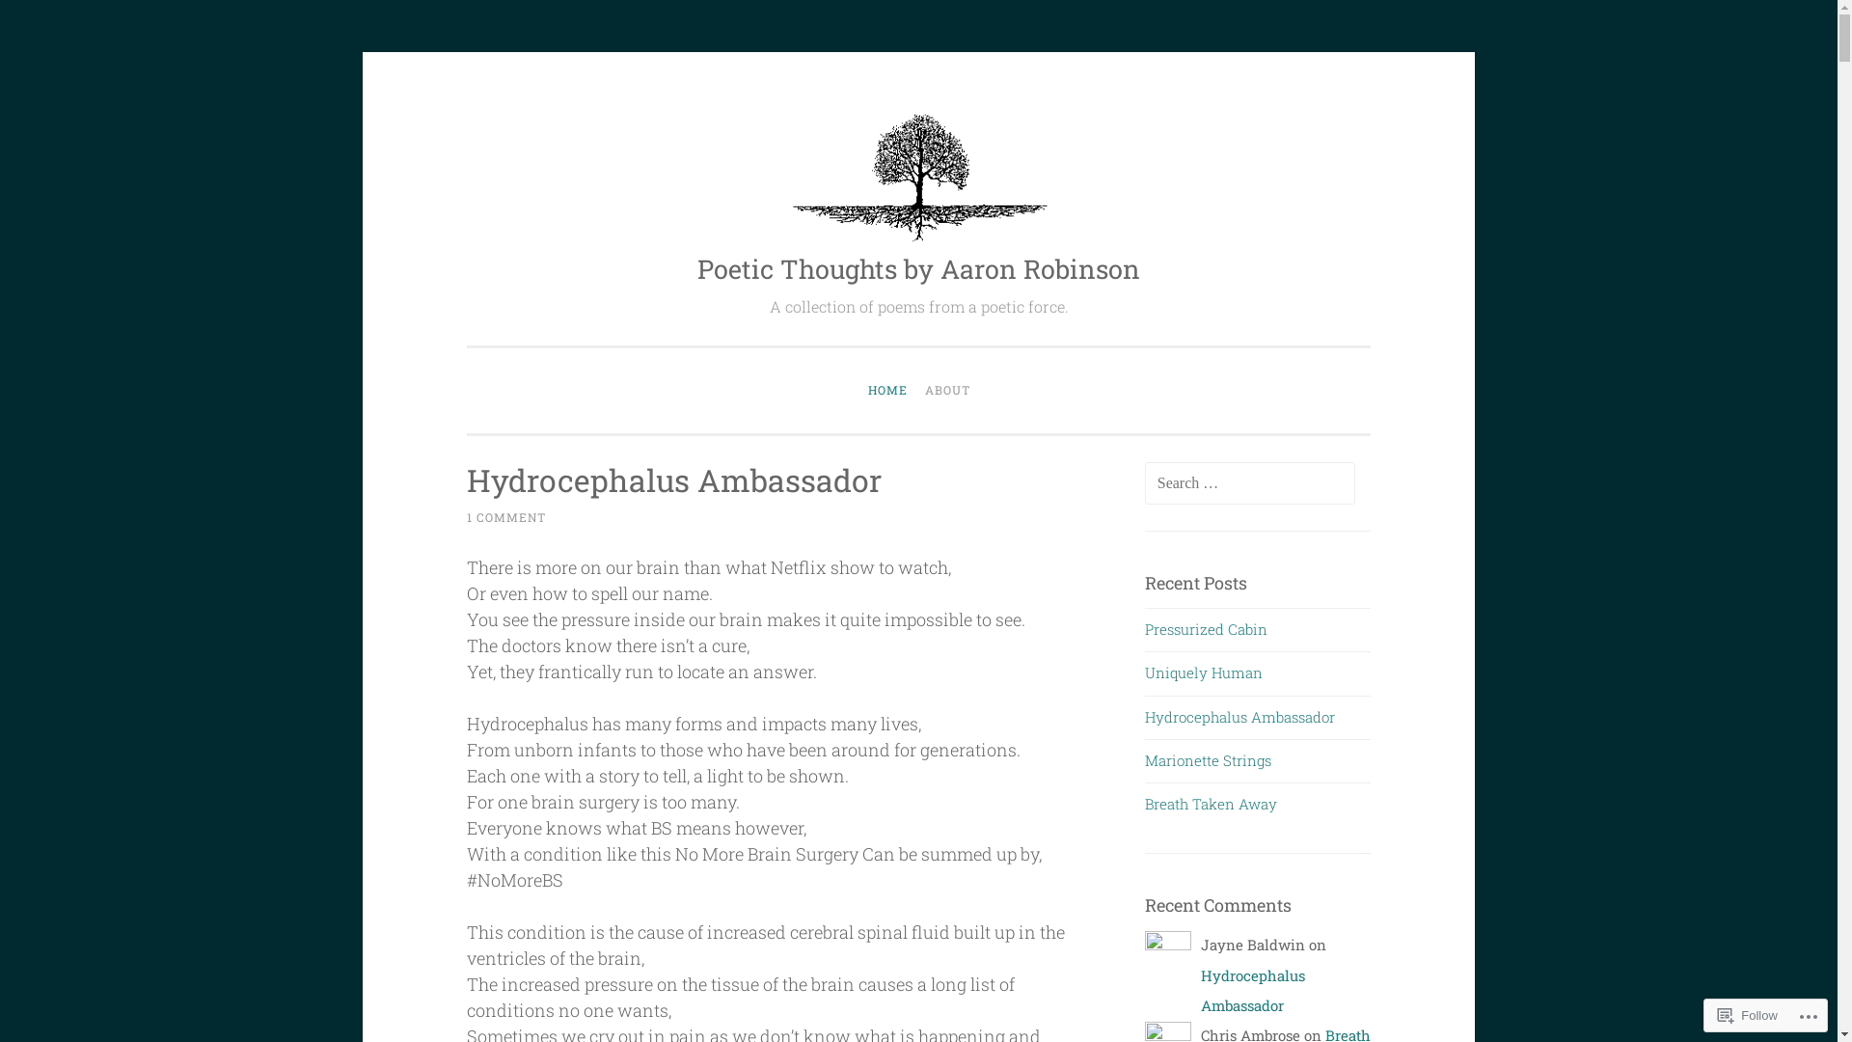 The image size is (1852, 1042). What do you see at coordinates (947, 390) in the screenshot?
I see `ABOUT` at bounding box center [947, 390].